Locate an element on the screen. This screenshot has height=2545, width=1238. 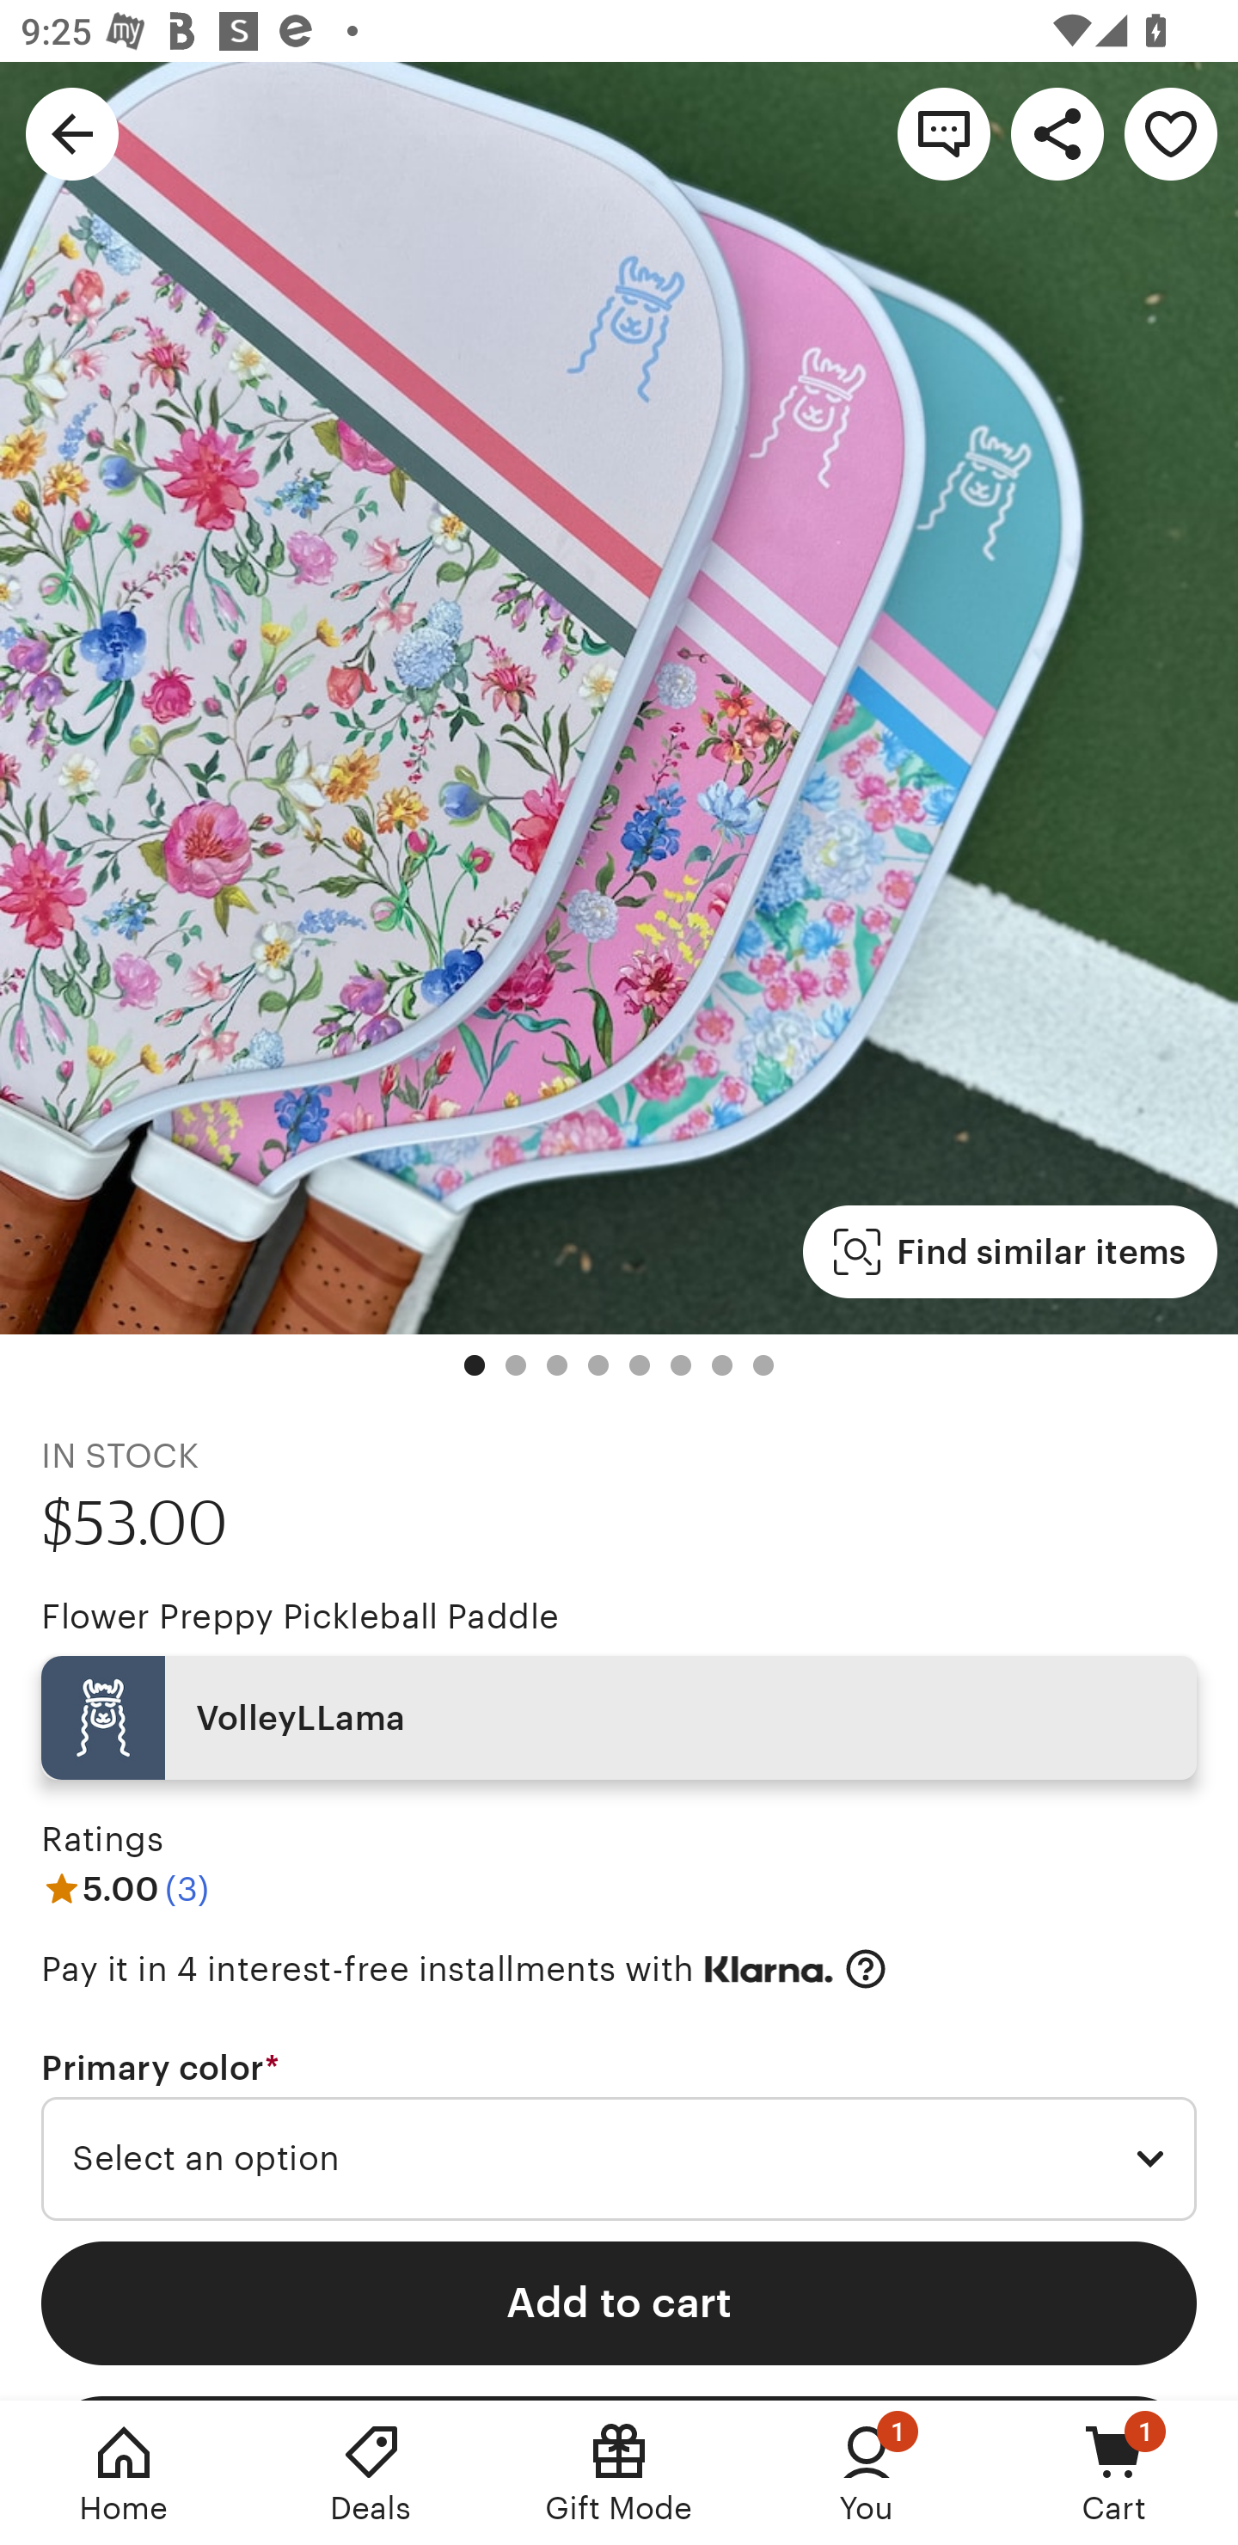
Ratings is located at coordinates (101, 1840).